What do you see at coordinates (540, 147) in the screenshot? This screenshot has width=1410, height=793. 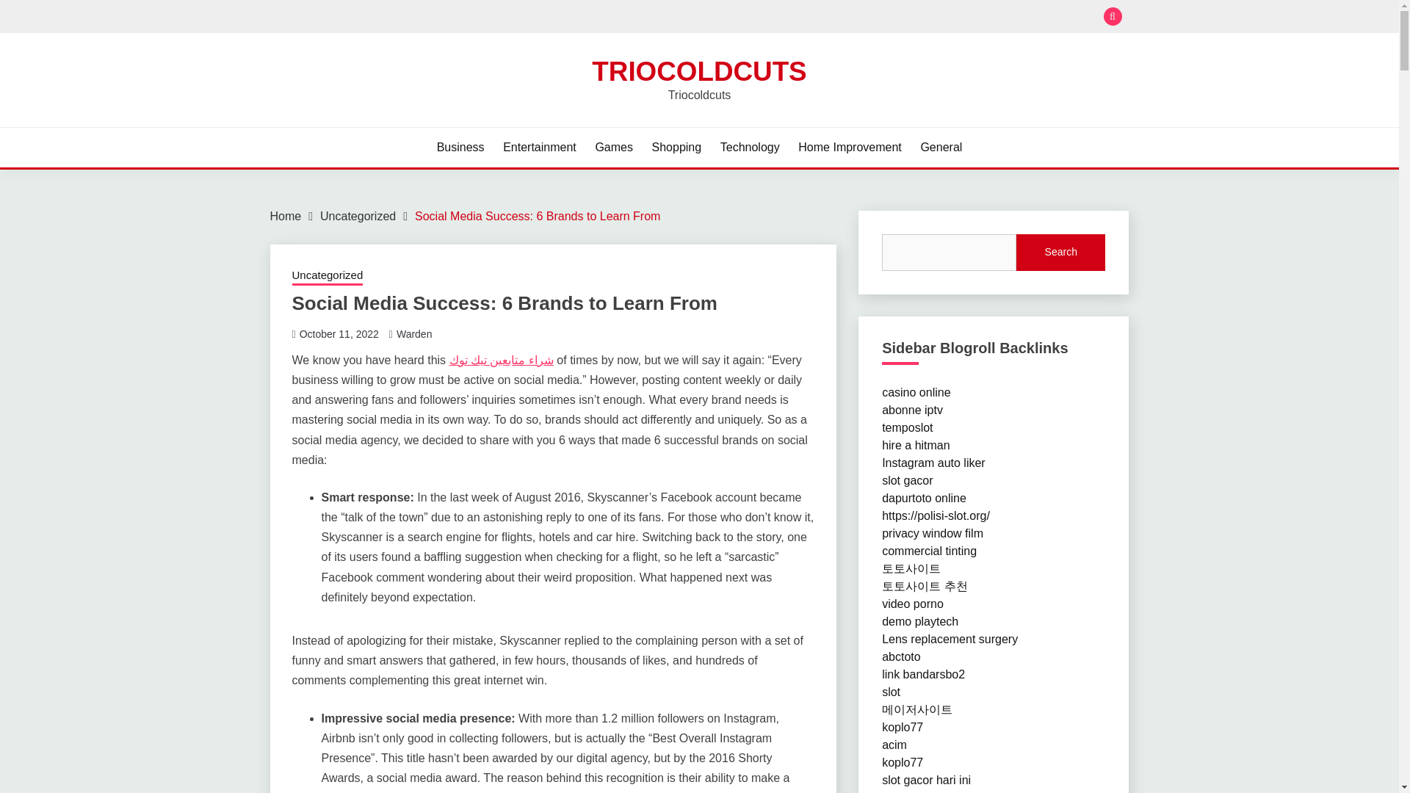 I see `Entertainment` at bounding box center [540, 147].